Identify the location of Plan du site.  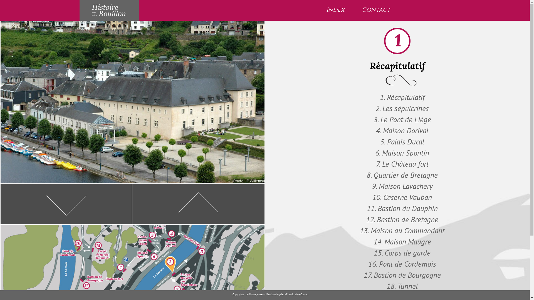
(293, 294).